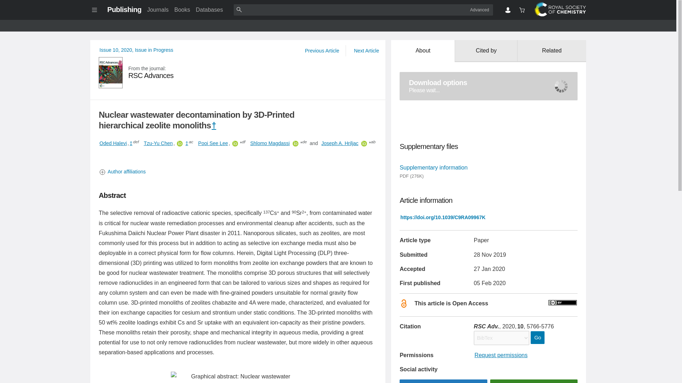 Image resolution: width=682 pixels, height=383 pixels. Describe the element at coordinates (124, 9) in the screenshot. I see `Publishing home page` at that location.